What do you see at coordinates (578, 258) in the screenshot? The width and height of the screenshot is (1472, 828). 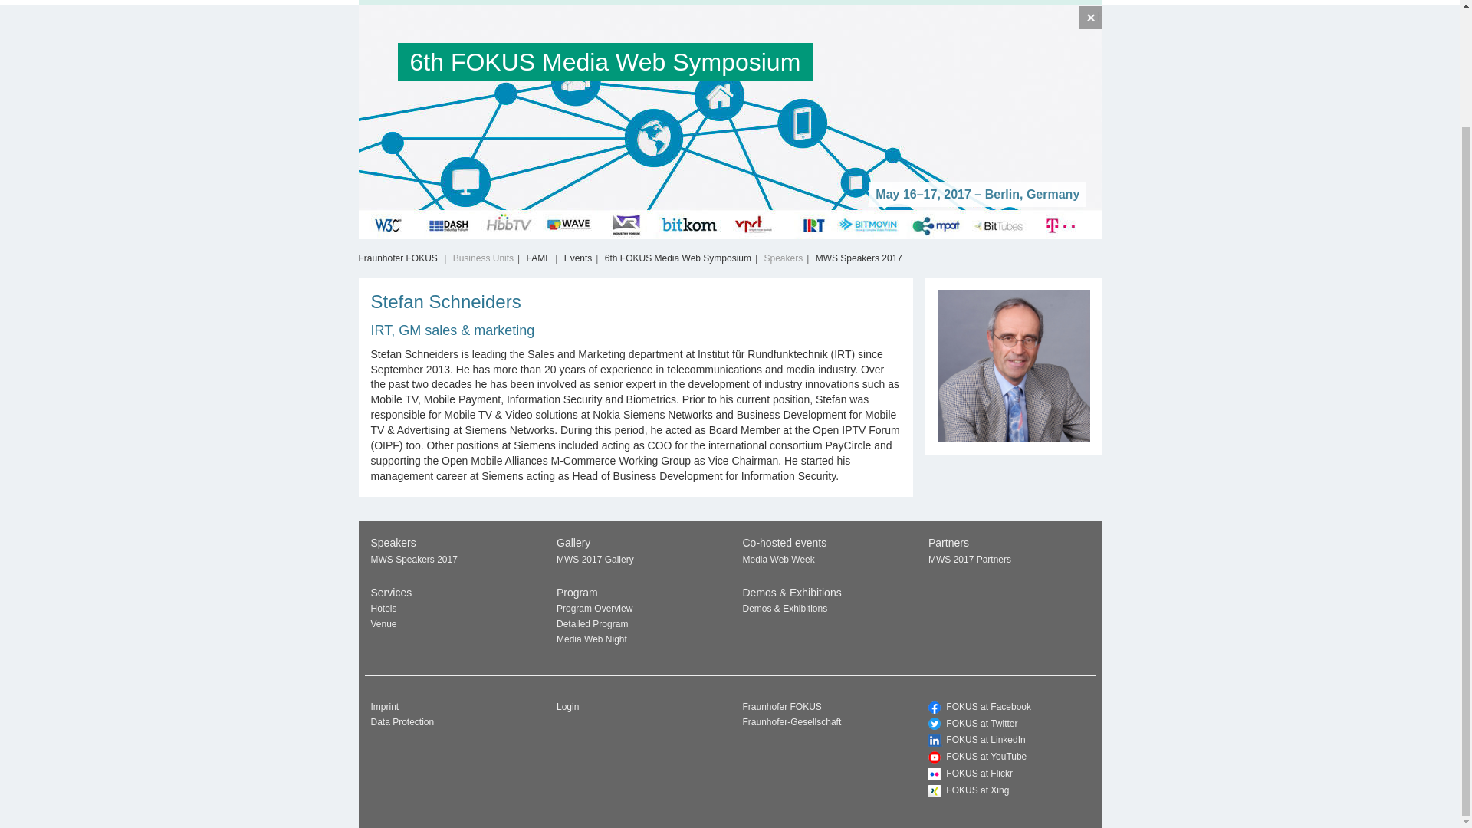 I see `Events` at bounding box center [578, 258].